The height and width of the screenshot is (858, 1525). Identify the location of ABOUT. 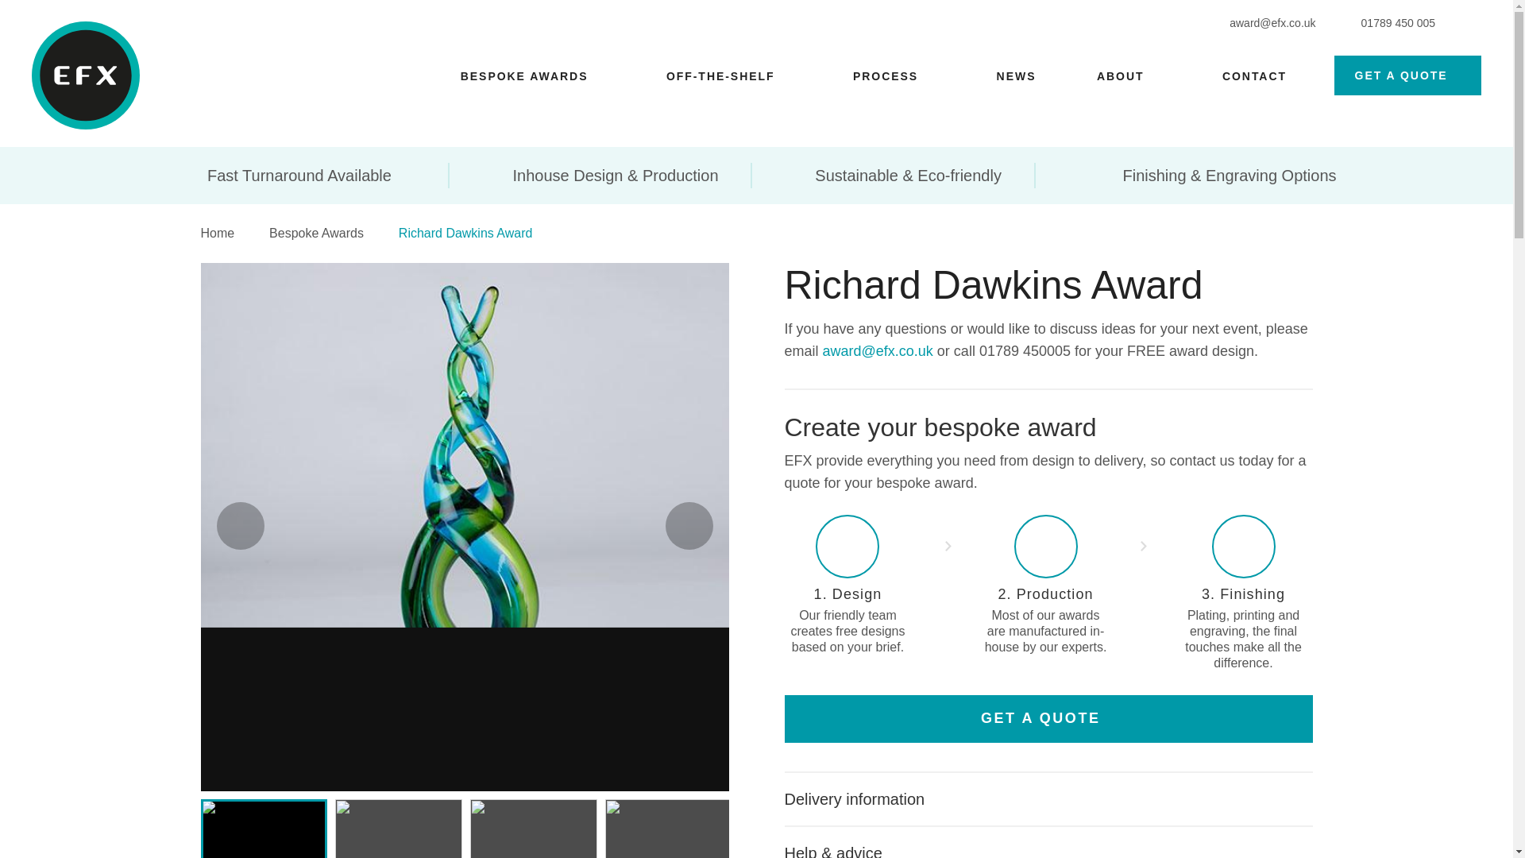
(1120, 76).